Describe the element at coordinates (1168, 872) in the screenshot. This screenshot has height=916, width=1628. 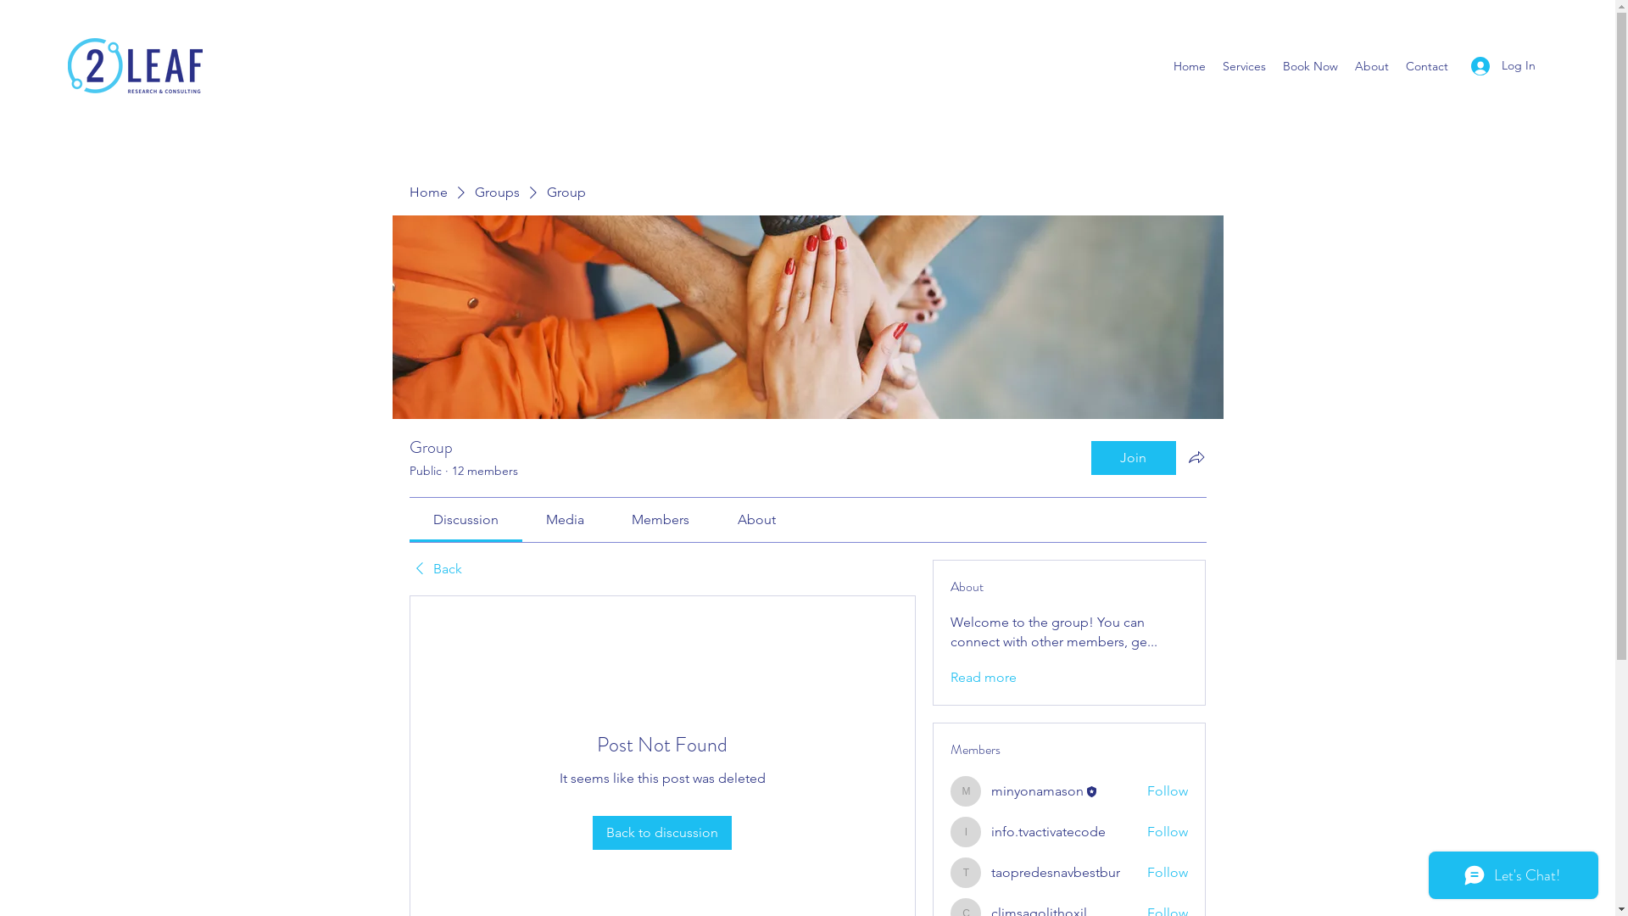
I see `Follow` at that location.